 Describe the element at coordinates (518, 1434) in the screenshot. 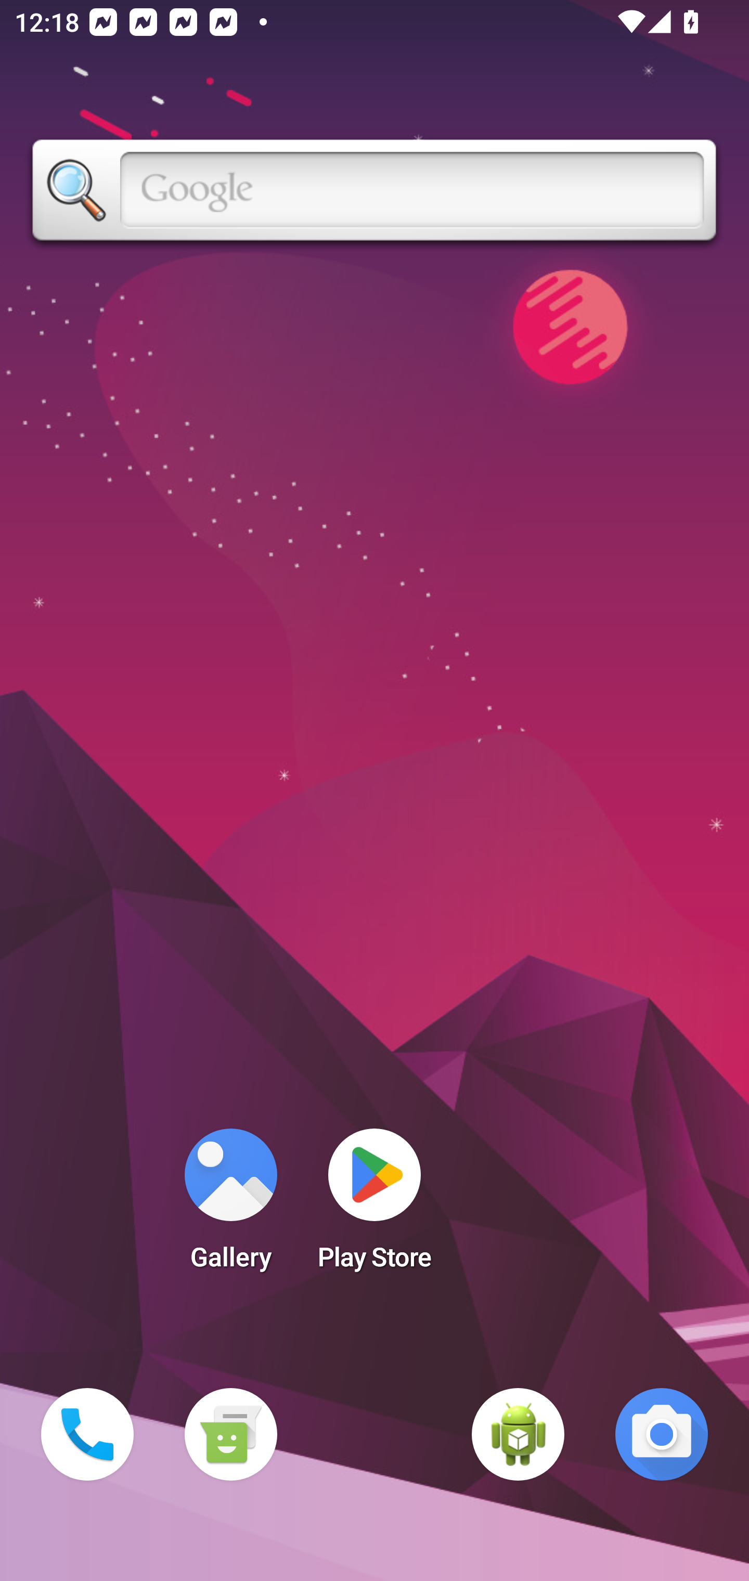

I see `WebView Browser Tester` at that location.